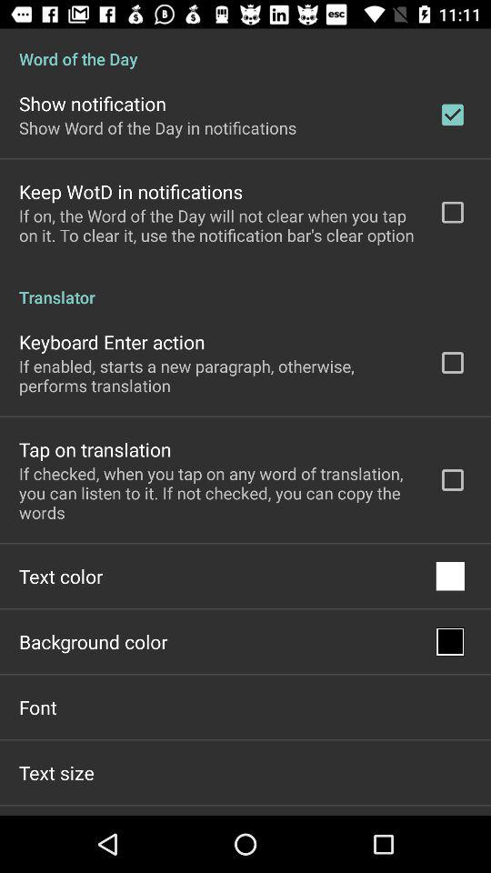 This screenshot has width=491, height=873. What do you see at coordinates (131, 191) in the screenshot?
I see `turn off keep wotd in icon` at bounding box center [131, 191].